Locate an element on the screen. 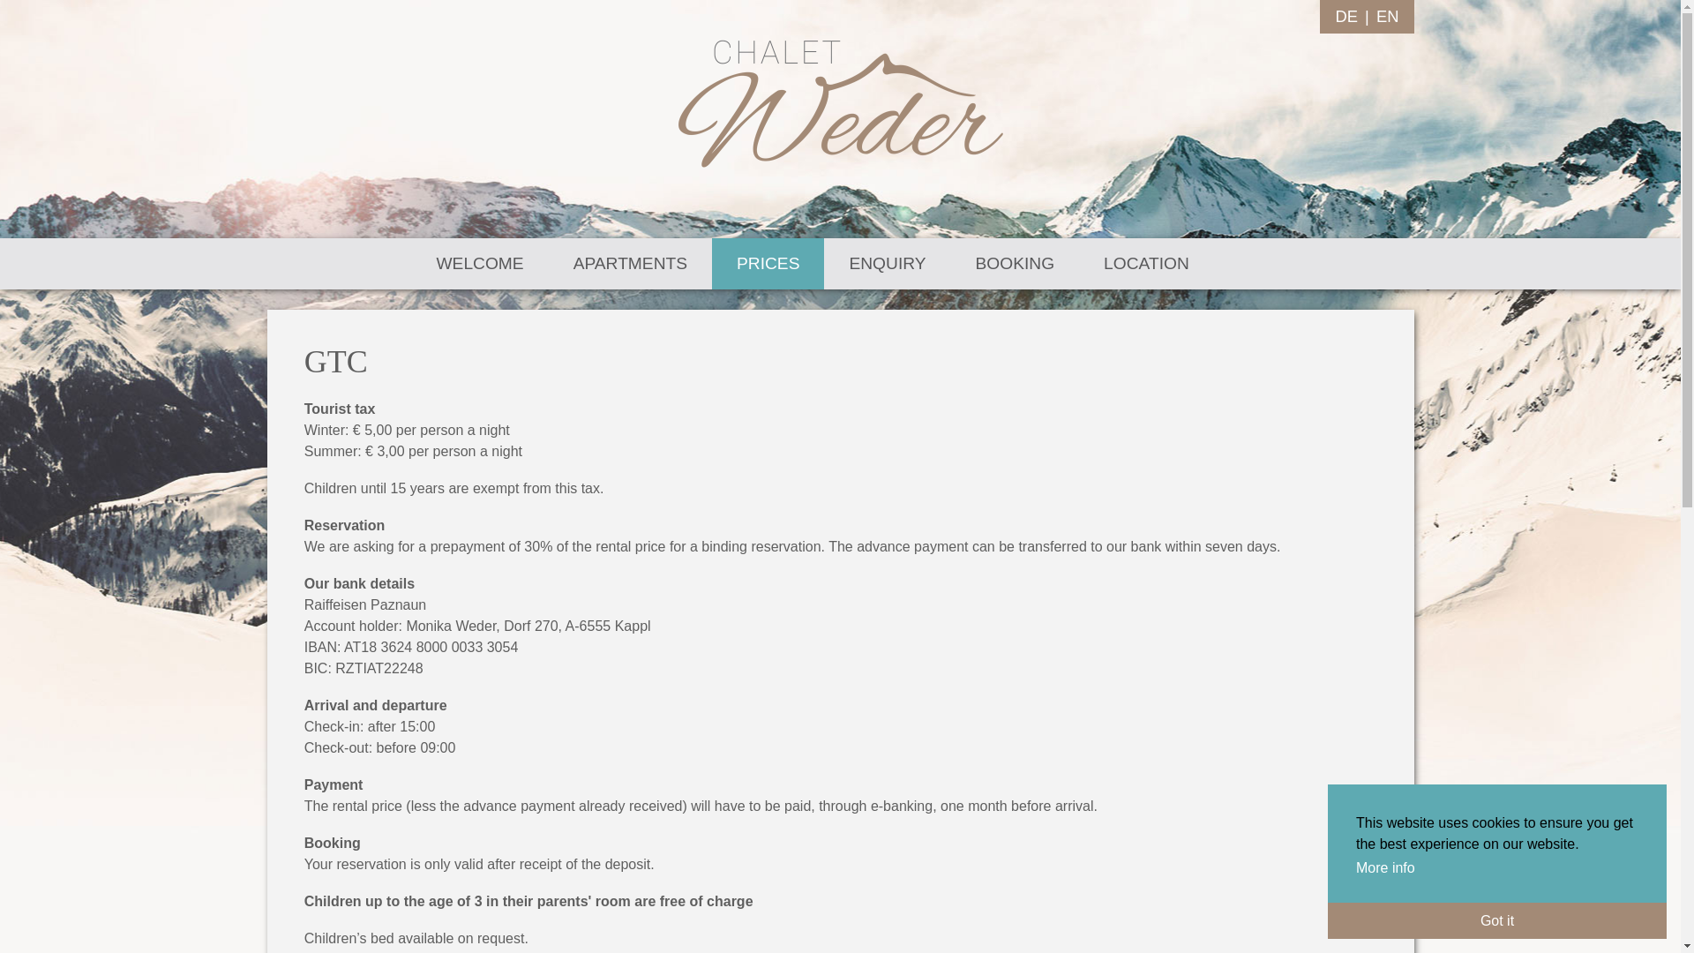 The image size is (1694, 953). deutsch is located at coordinates (1345, 16).